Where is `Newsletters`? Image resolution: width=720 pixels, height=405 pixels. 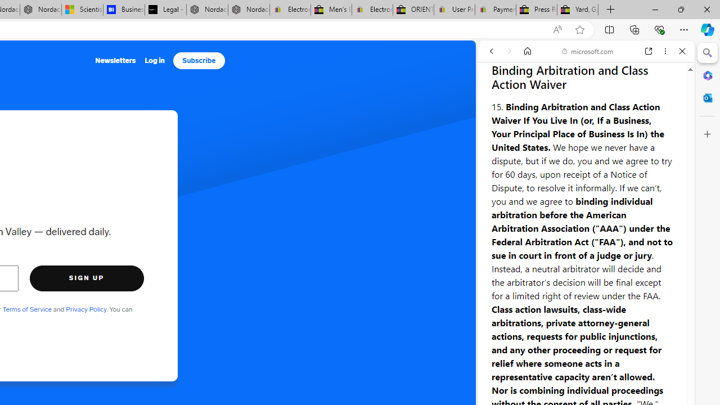
Newsletters is located at coordinates (115, 61).